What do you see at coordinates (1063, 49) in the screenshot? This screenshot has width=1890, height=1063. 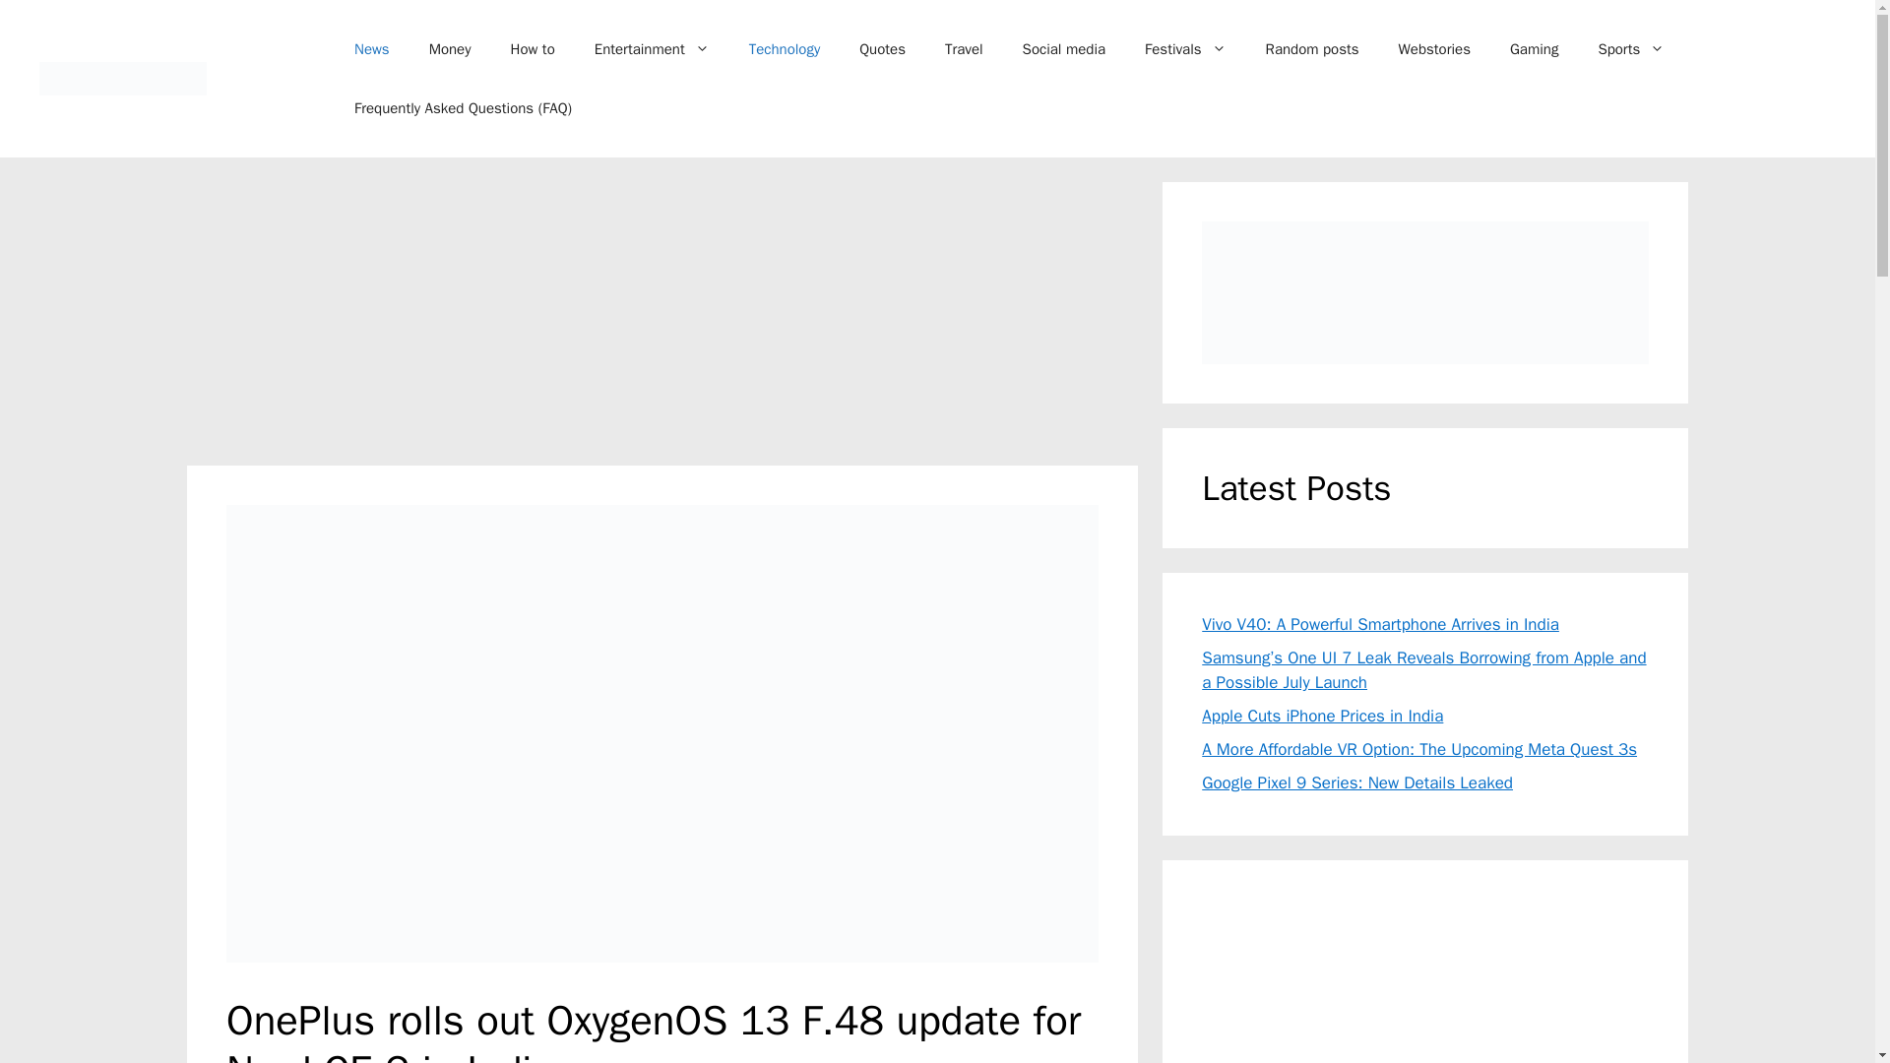 I see `Social media` at bounding box center [1063, 49].